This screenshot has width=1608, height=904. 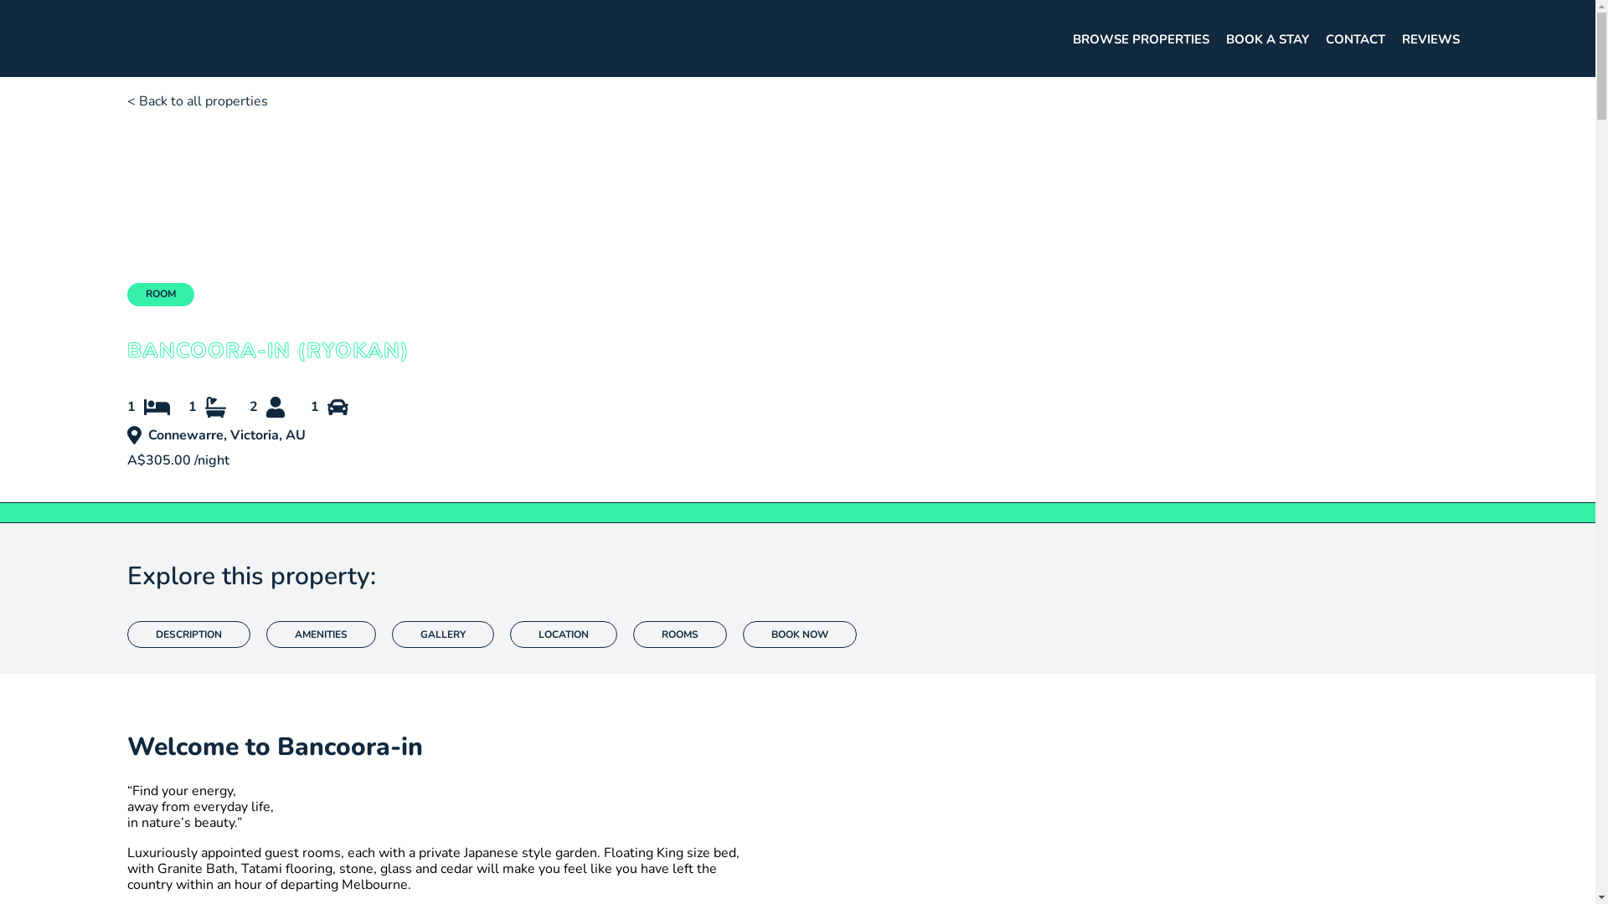 I want to click on CONTACT, so click(x=1355, y=39).